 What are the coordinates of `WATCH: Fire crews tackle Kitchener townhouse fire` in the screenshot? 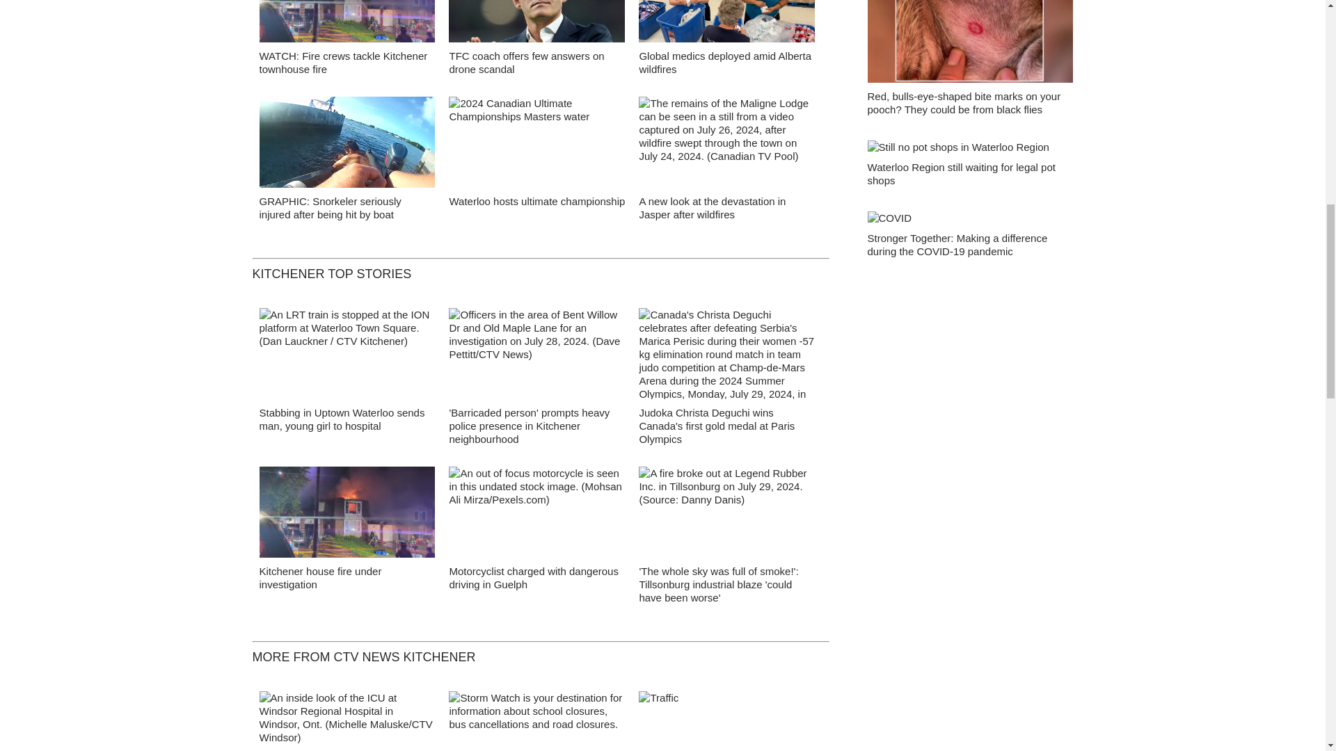 It's located at (343, 63).